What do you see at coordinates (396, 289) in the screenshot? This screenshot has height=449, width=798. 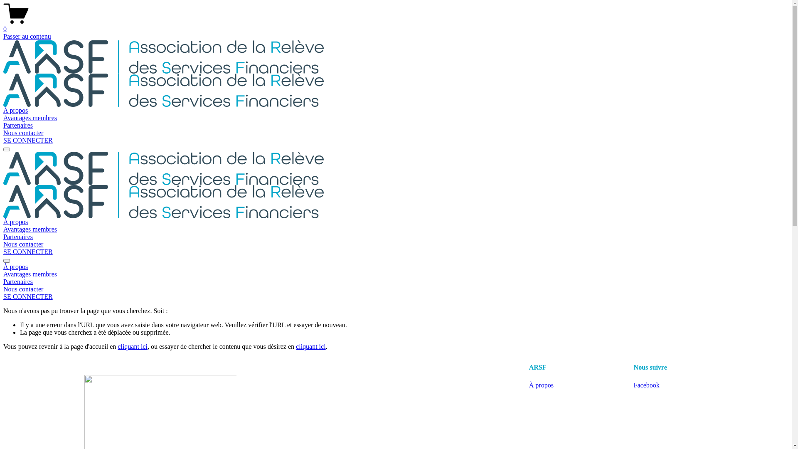 I see `Nous contacter` at bounding box center [396, 289].